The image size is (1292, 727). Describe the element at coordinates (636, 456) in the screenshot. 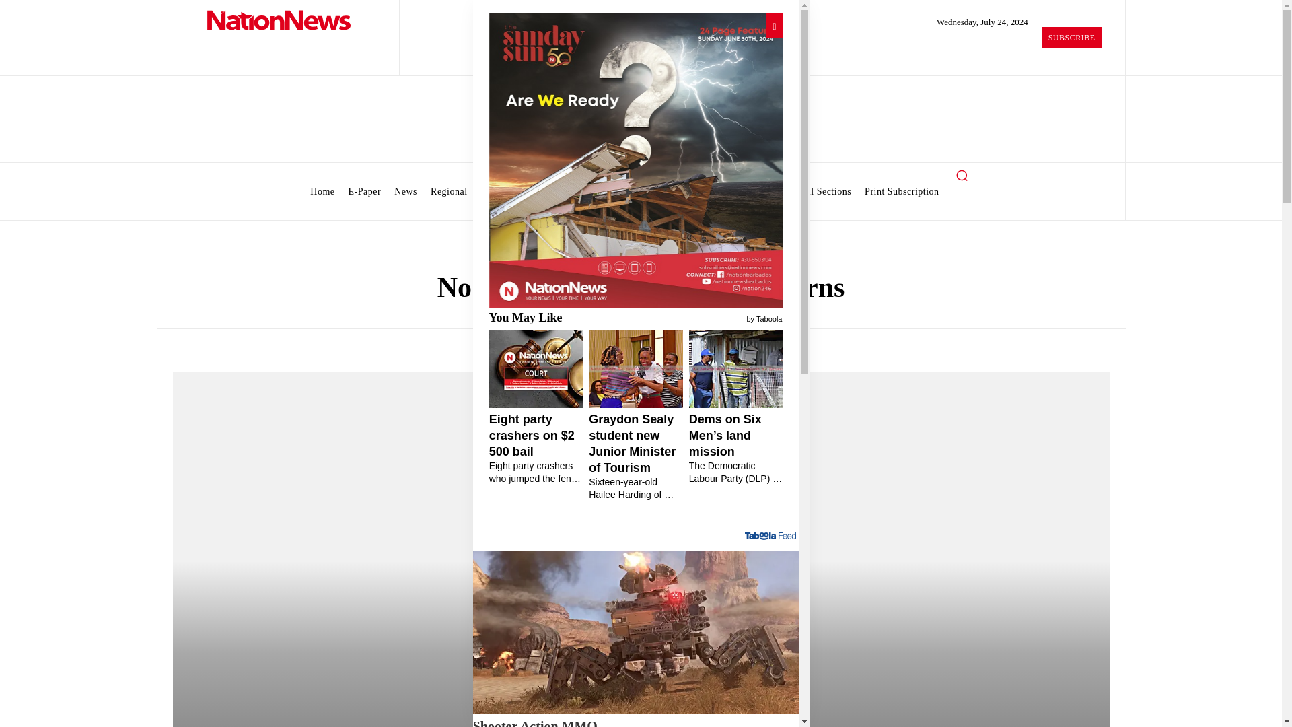

I see `Graydon Sealy student new Junior Minister of Tourism` at that location.